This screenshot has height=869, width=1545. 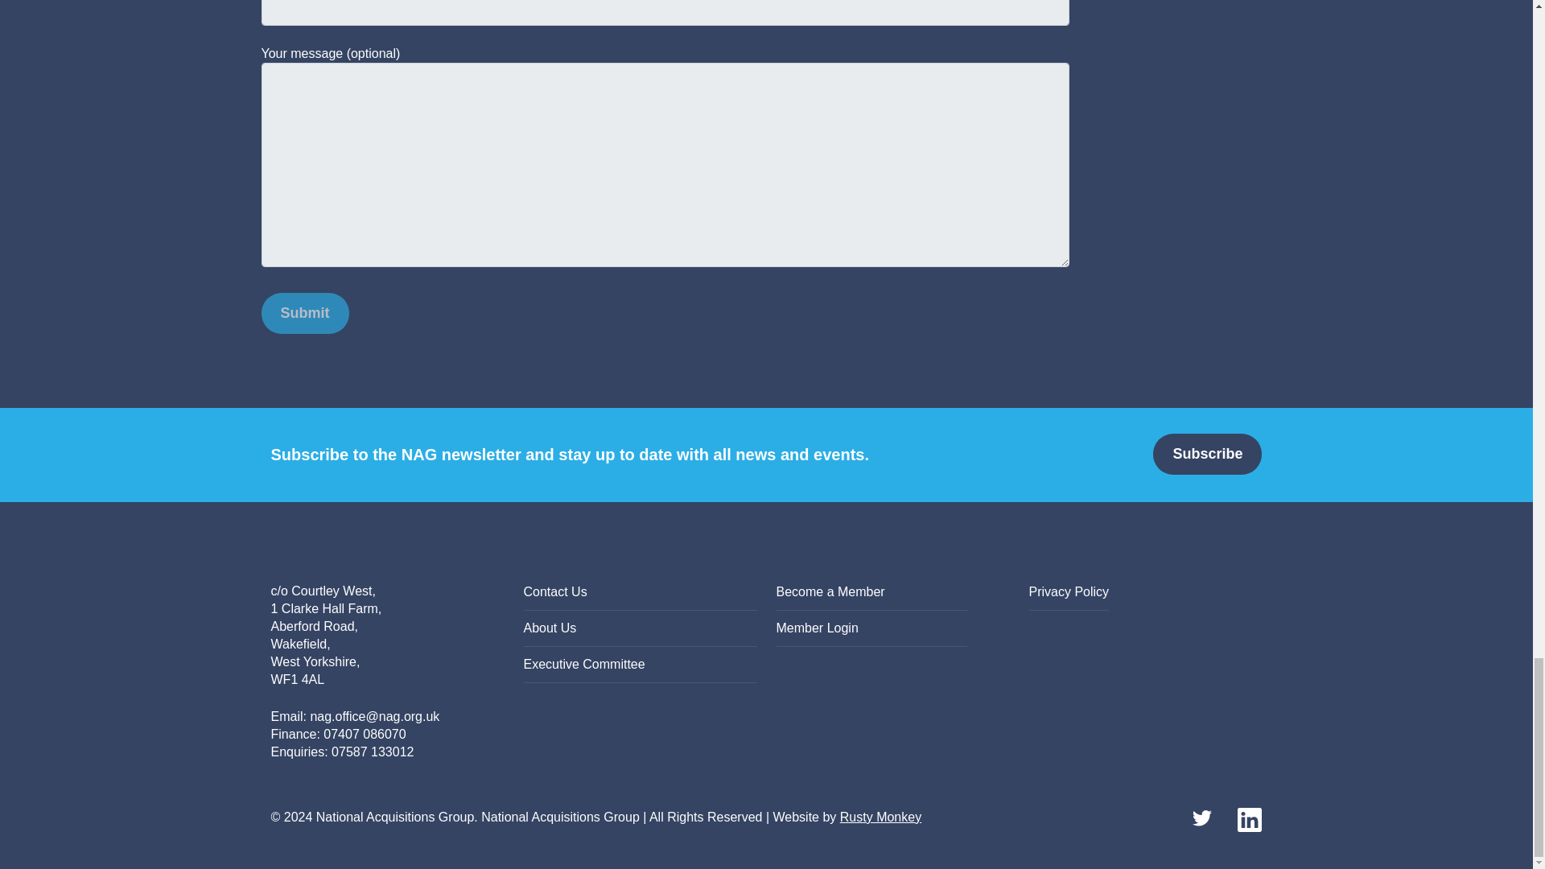 I want to click on twitter logo, so click(x=1205, y=818).